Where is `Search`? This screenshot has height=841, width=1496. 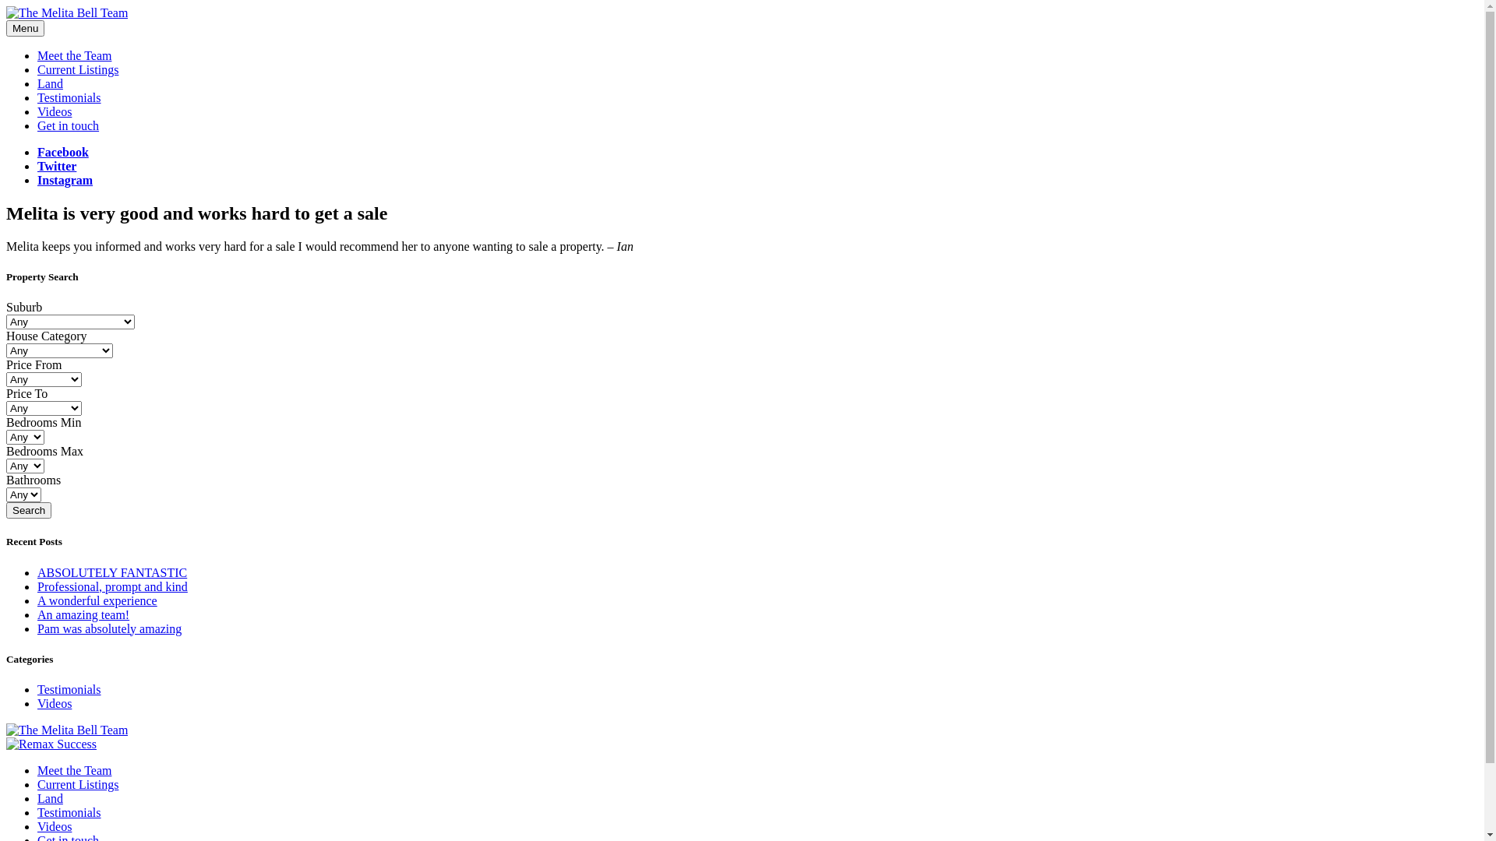
Search is located at coordinates (29, 511).